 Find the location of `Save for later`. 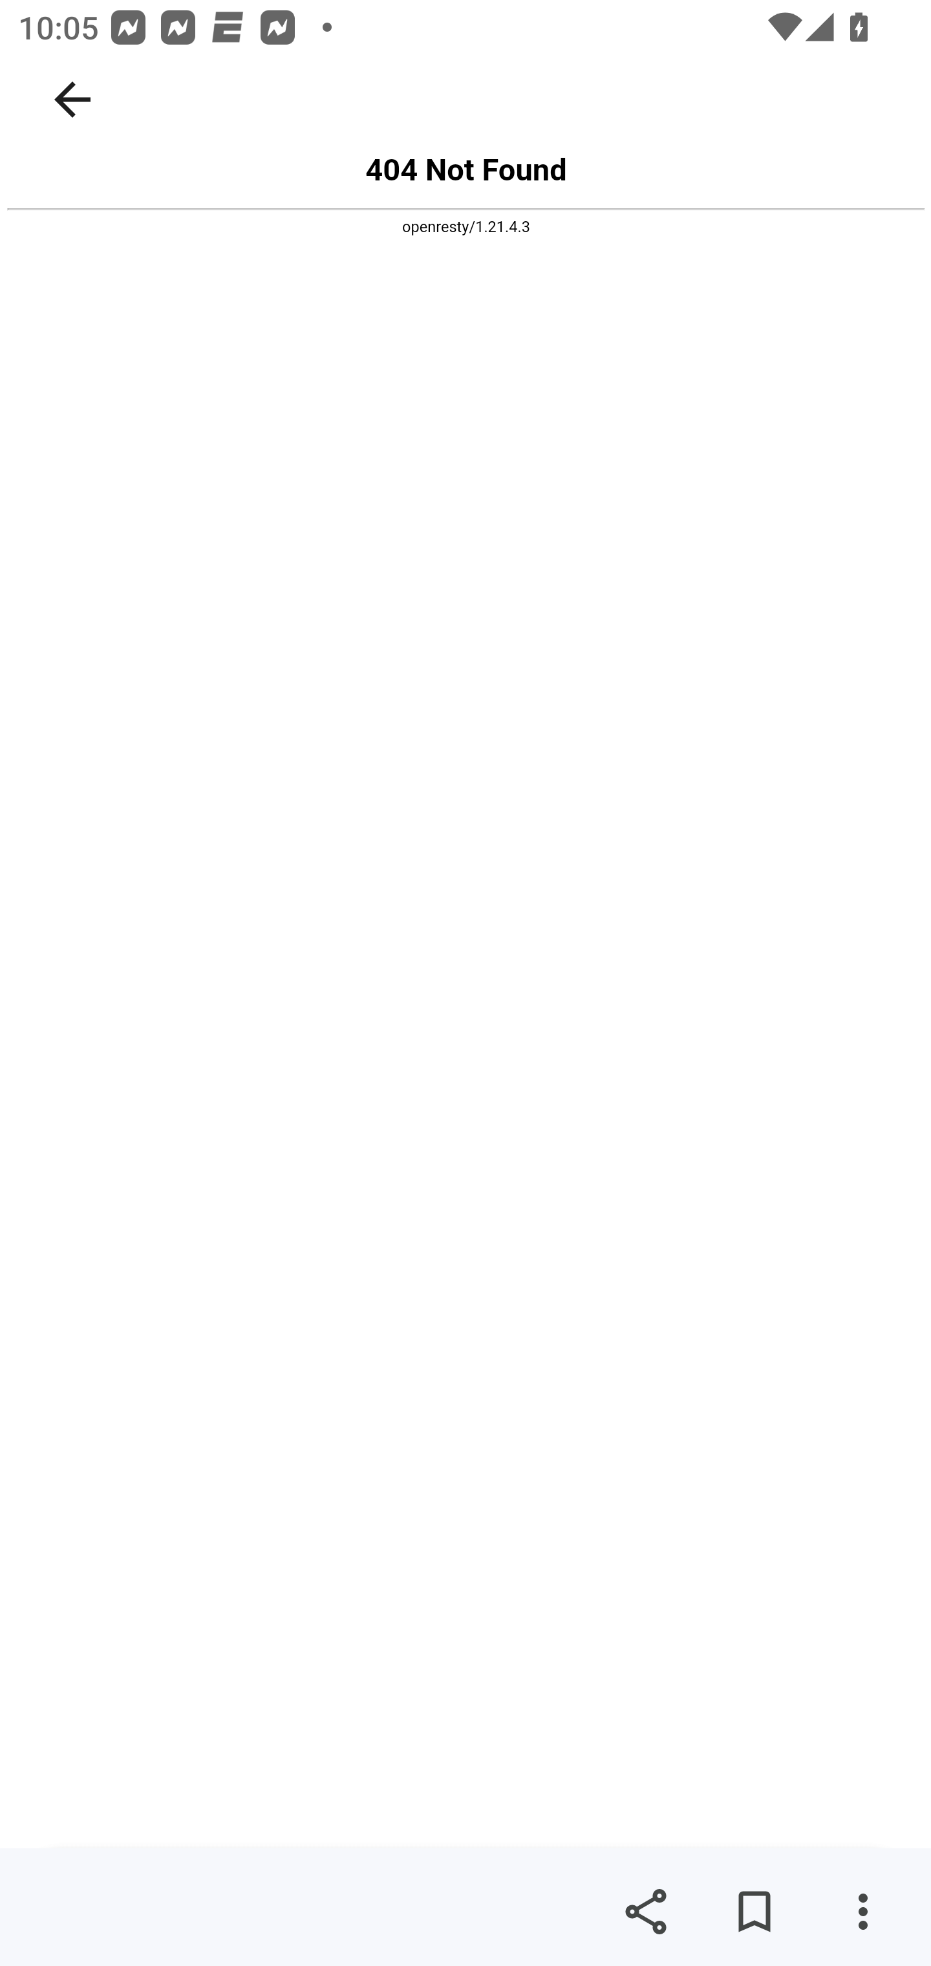

Save for later is located at coordinates (754, 1912).